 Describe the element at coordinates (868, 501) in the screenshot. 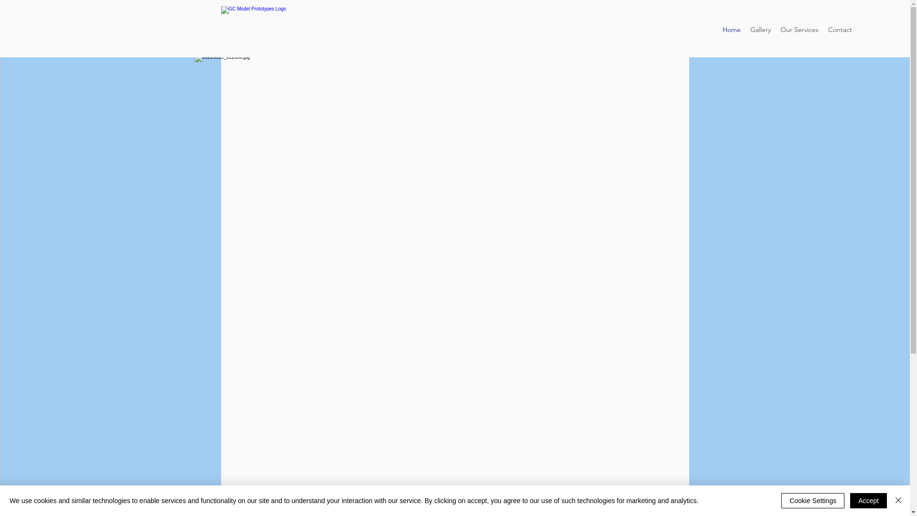

I see `Accept` at that location.